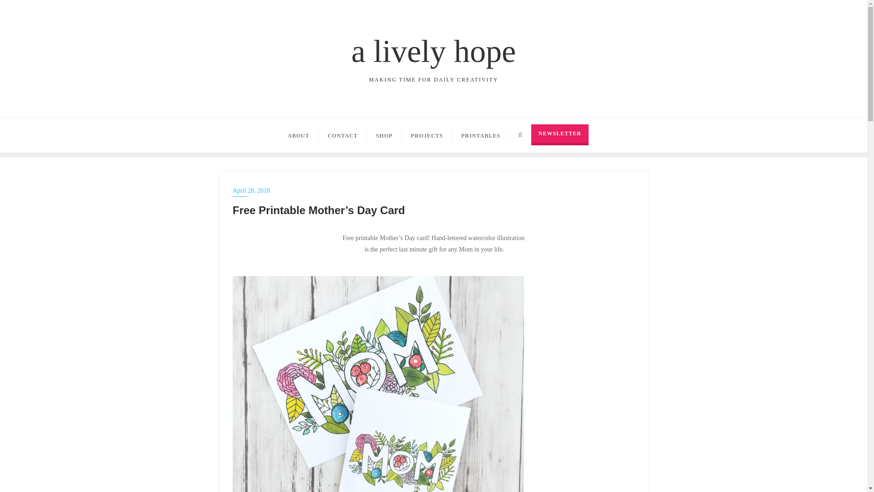 This screenshot has width=874, height=492. What do you see at coordinates (343, 135) in the screenshot?
I see `CONTACT` at bounding box center [343, 135].